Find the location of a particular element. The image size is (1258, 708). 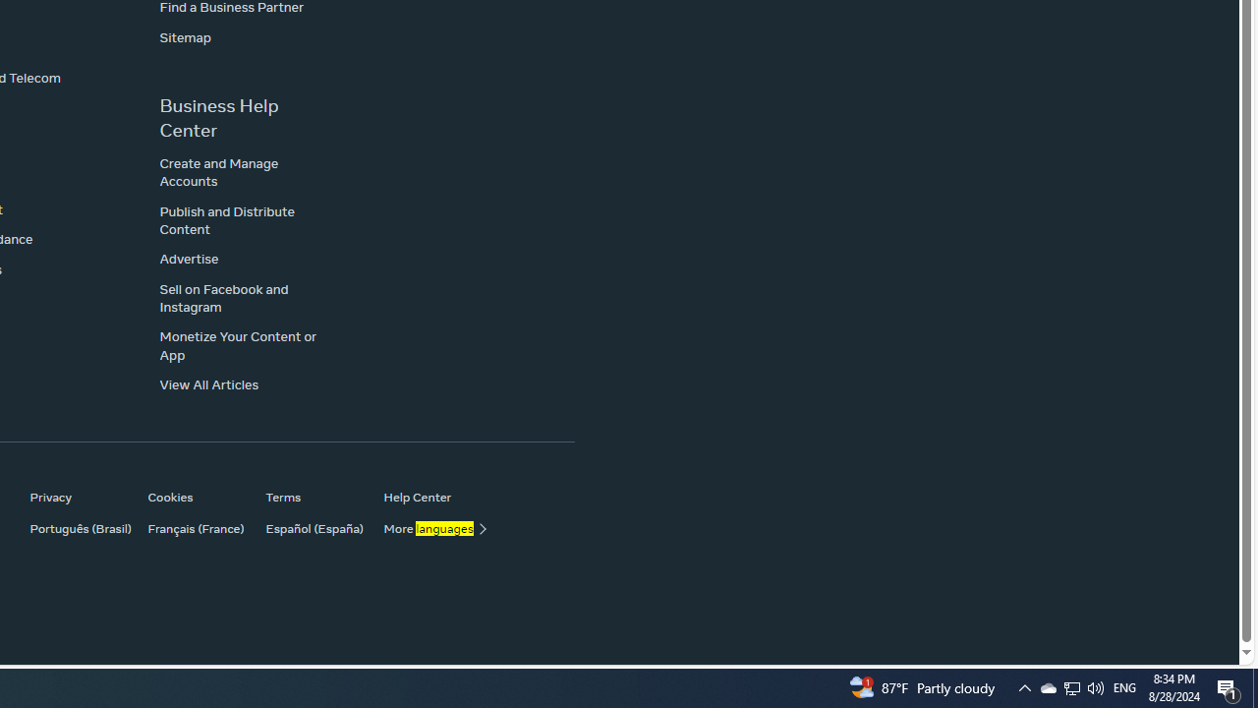

Sell on Facebook and Instagram is located at coordinates (224, 298).